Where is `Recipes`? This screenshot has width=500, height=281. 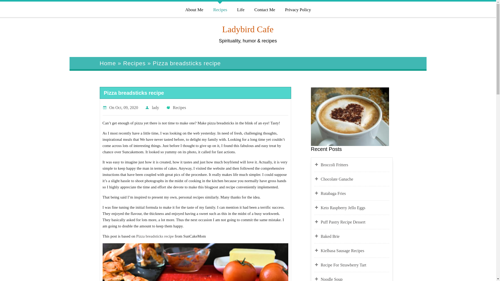 Recipes is located at coordinates (179, 108).